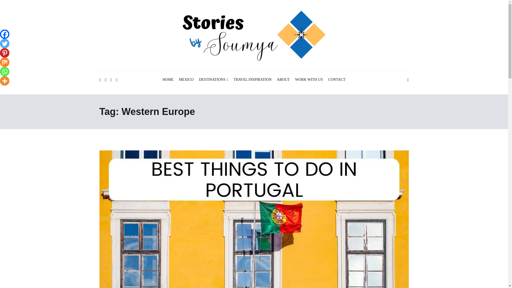 Image resolution: width=512 pixels, height=288 pixels. What do you see at coordinates (5, 71) in the screenshot?
I see `Whatsapp` at bounding box center [5, 71].